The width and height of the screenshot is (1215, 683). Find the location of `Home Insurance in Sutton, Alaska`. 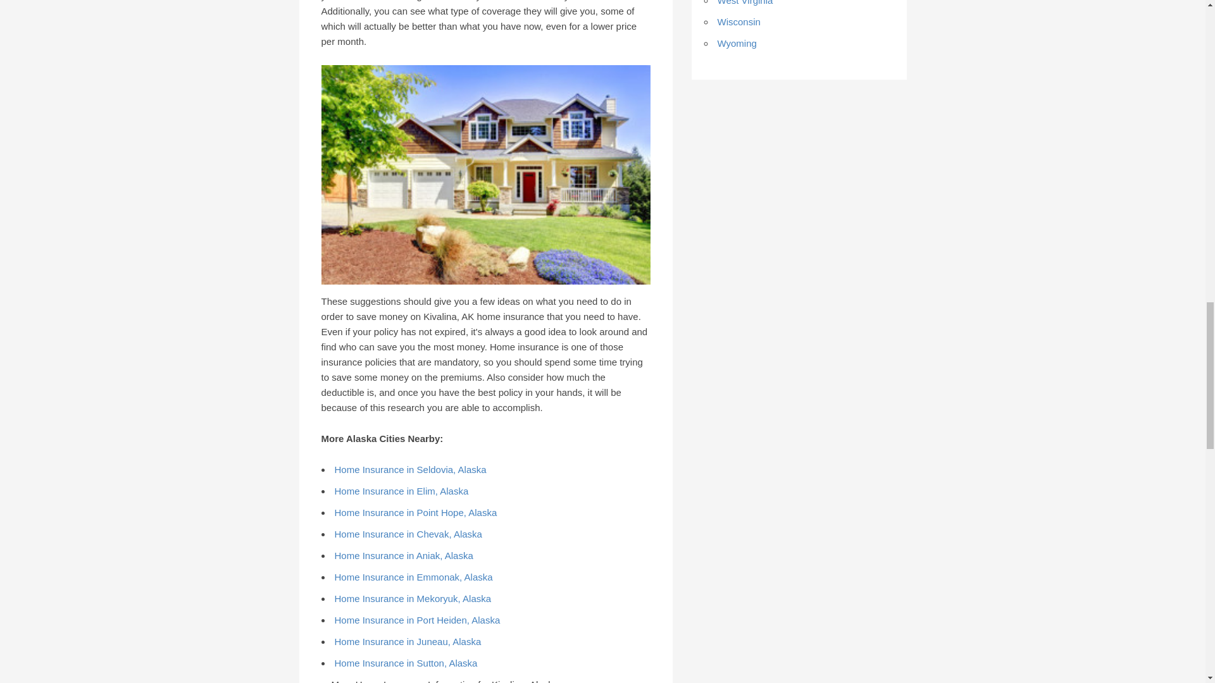

Home Insurance in Sutton, Alaska is located at coordinates (406, 663).